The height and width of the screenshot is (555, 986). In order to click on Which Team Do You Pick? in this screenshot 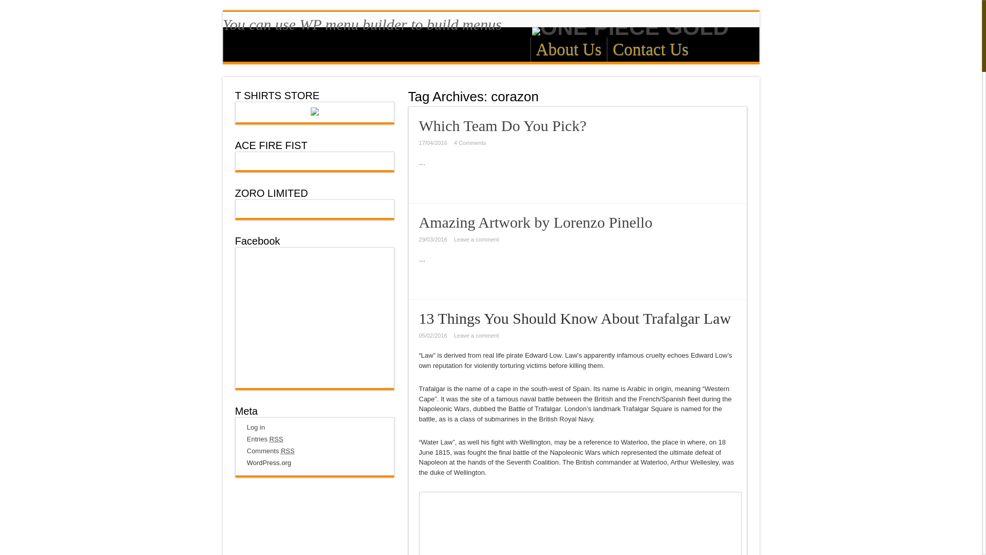, I will do `click(503, 125)`.